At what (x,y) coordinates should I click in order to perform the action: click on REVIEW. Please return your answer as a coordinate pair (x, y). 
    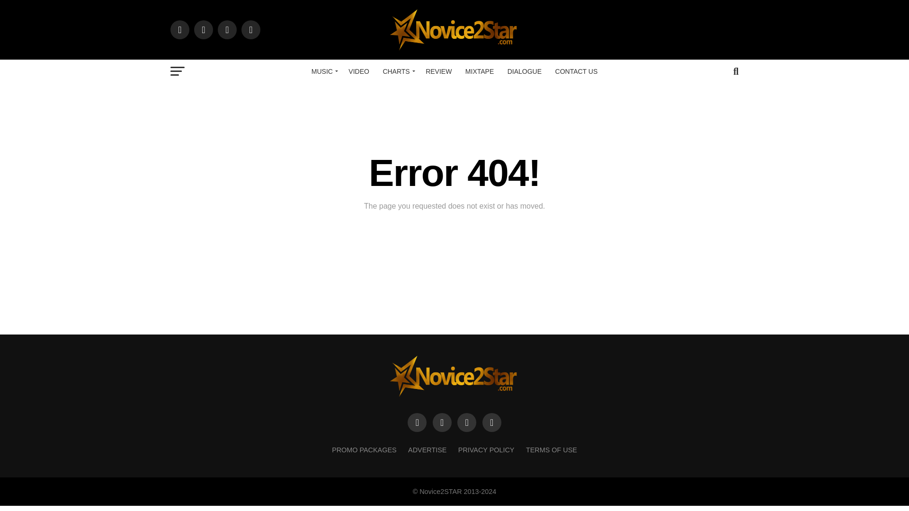
    Looking at the image, I should click on (438, 71).